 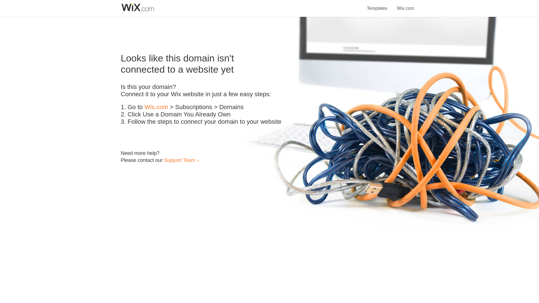 I want to click on Wix.com, so click(x=156, y=107).